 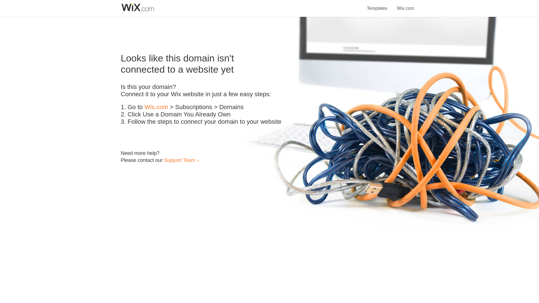 I want to click on Wix.com, so click(x=156, y=107).